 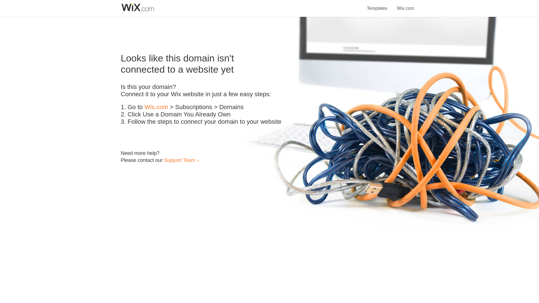 I want to click on Wix.com, so click(x=156, y=107).